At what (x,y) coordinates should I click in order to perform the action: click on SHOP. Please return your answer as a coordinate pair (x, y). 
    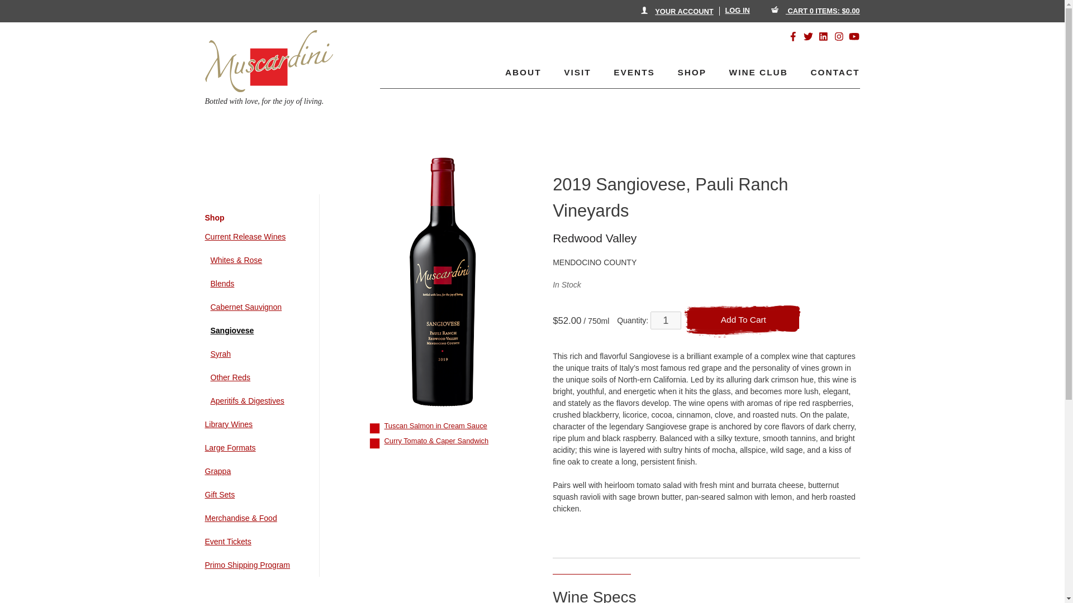
    Looking at the image, I should click on (691, 73).